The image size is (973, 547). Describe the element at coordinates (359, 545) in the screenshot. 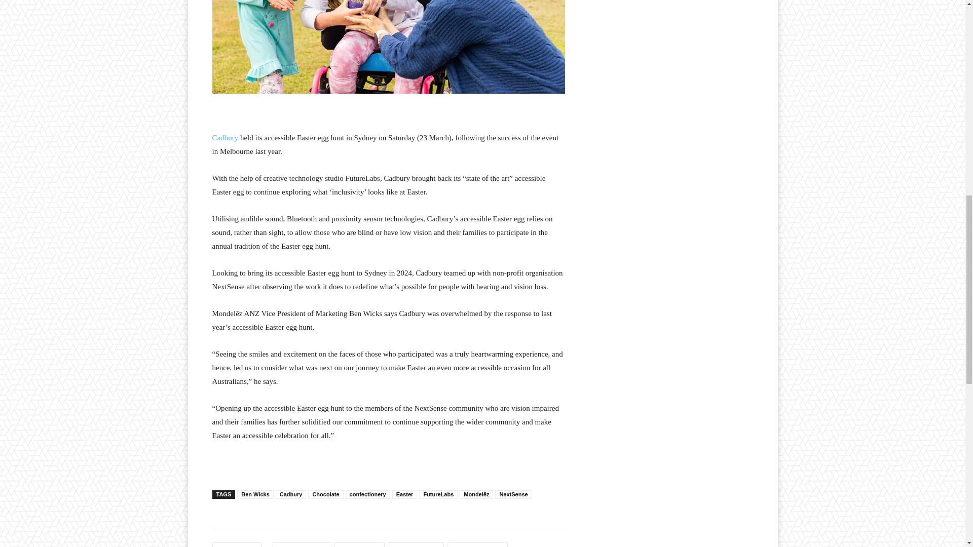

I see `Twitter` at that location.